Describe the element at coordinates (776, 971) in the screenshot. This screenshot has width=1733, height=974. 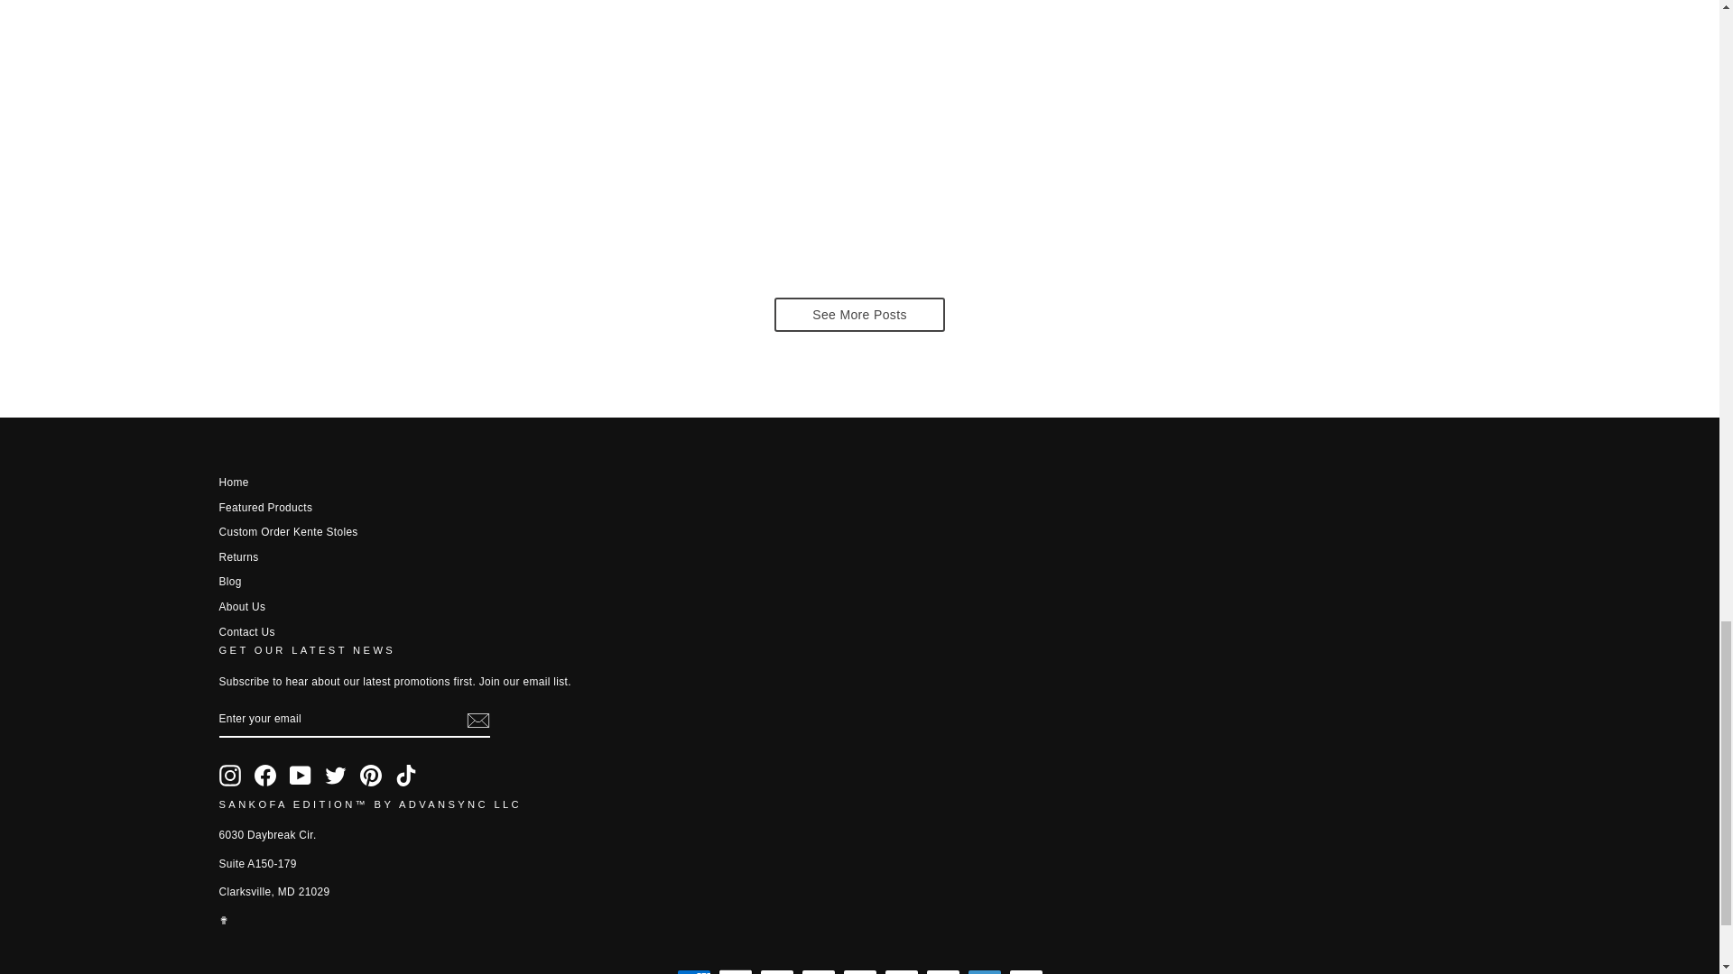
I see `Diners Club` at that location.